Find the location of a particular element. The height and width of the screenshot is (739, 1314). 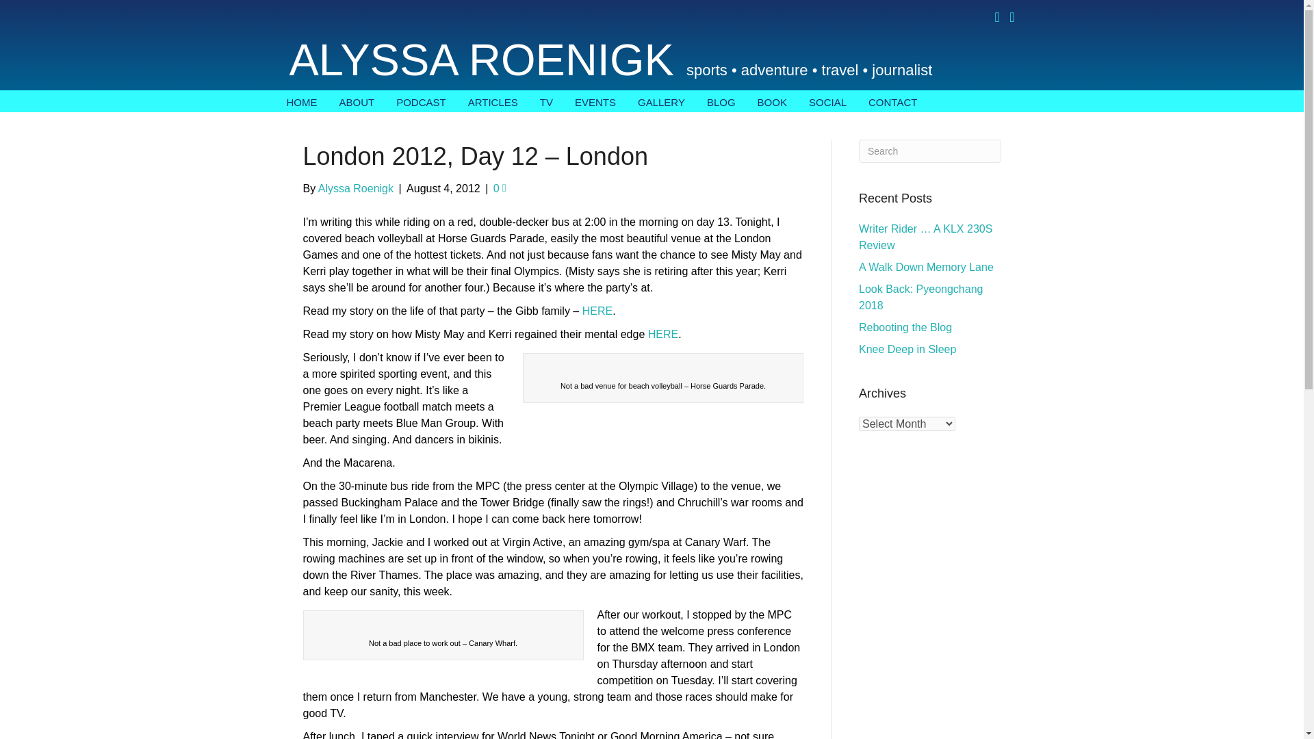

0 is located at coordinates (500, 188).